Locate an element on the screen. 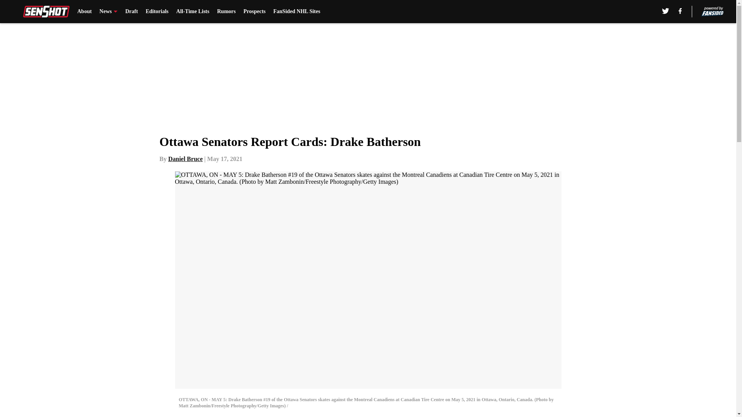  Prospects is located at coordinates (254, 12).